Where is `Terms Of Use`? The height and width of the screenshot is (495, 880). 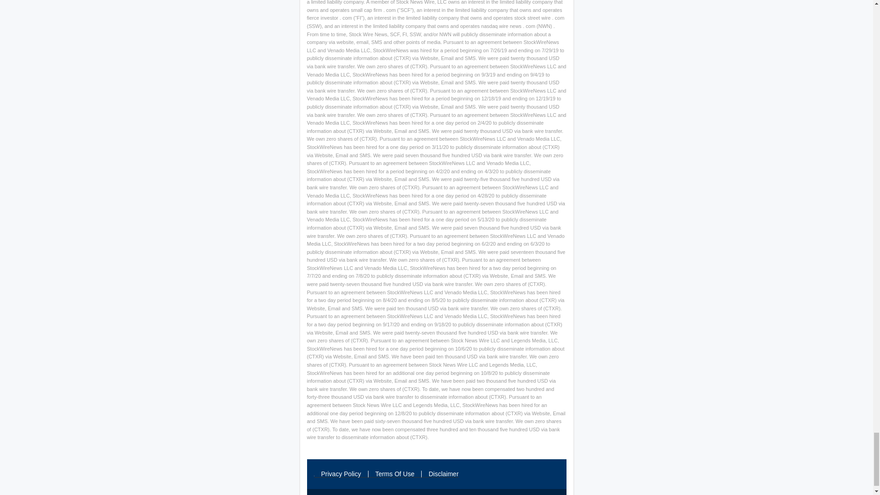
Terms Of Use is located at coordinates (395, 474).